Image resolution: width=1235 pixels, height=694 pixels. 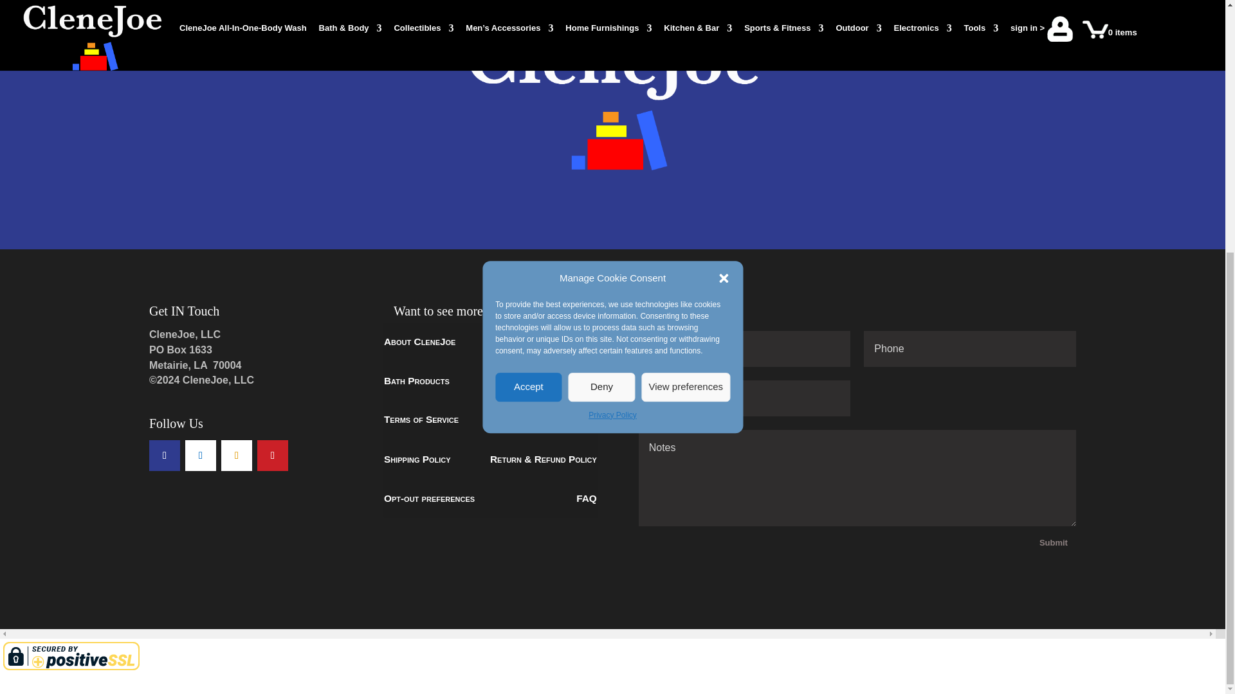 I want to click on View preferences, so click(x=685, y=6).